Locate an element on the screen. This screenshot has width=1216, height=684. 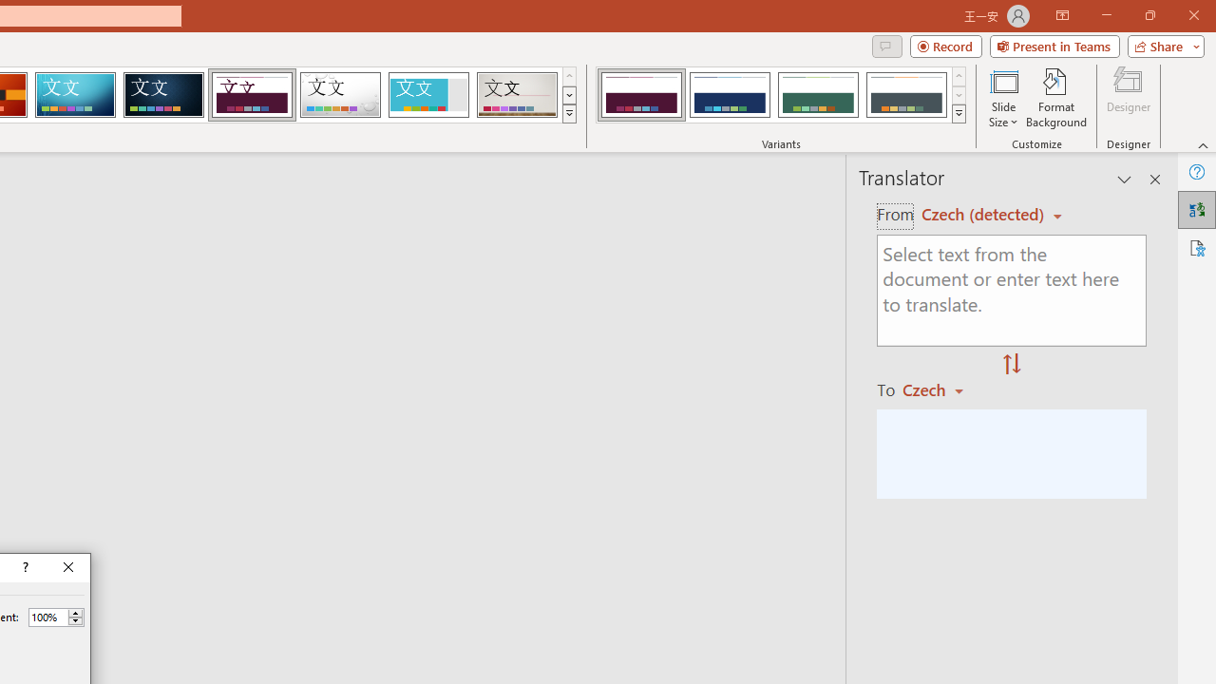
Accessibility is located at coordinates (1197, 247).